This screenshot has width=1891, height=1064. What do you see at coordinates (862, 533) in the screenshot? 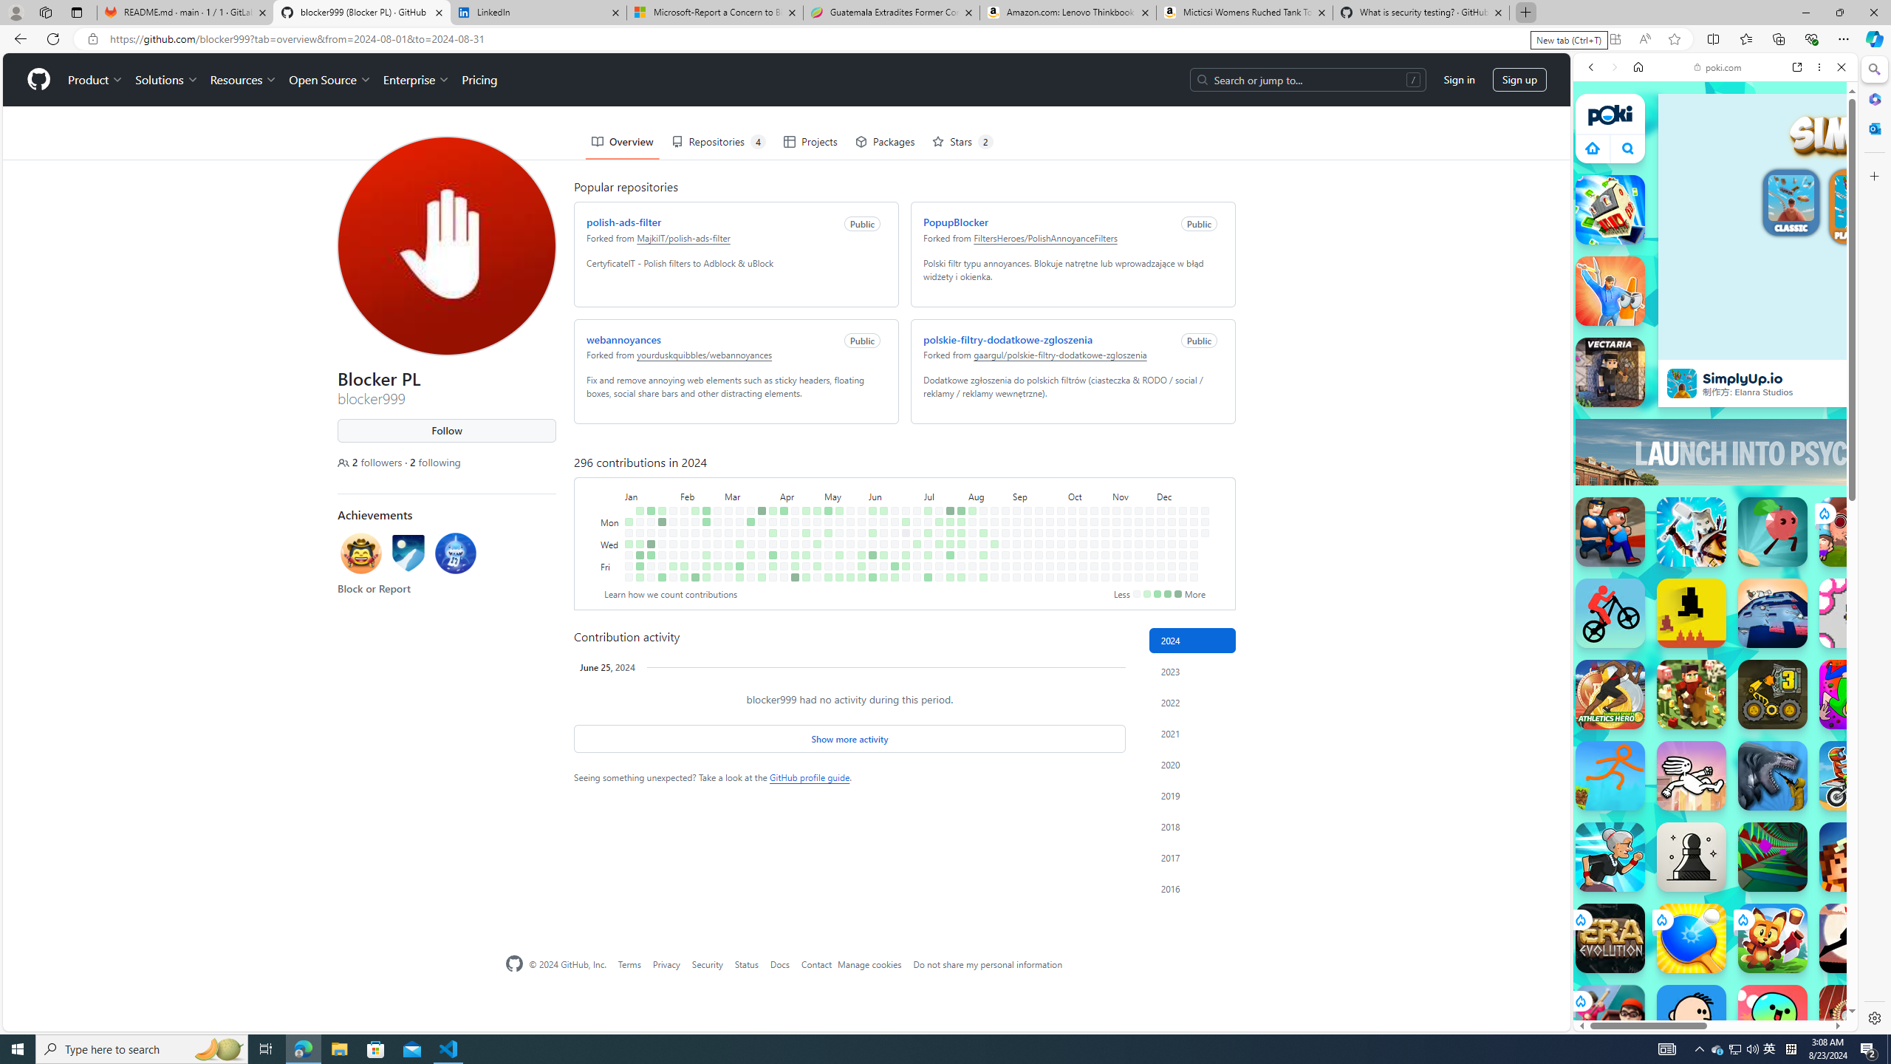
I see `No contributions on May 28th.` at bounding box center [862, 533].